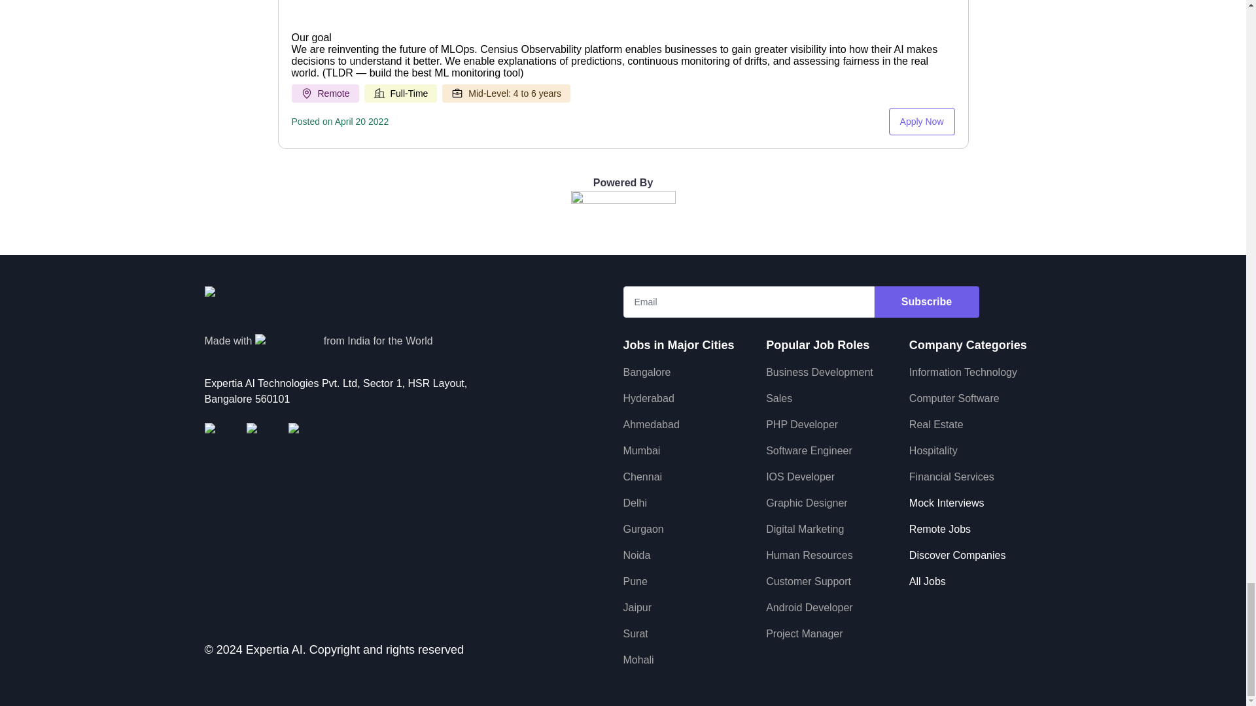  Describe the element at coordinates (641, 450) in the screenshot. I see `Mumbai` at that location.